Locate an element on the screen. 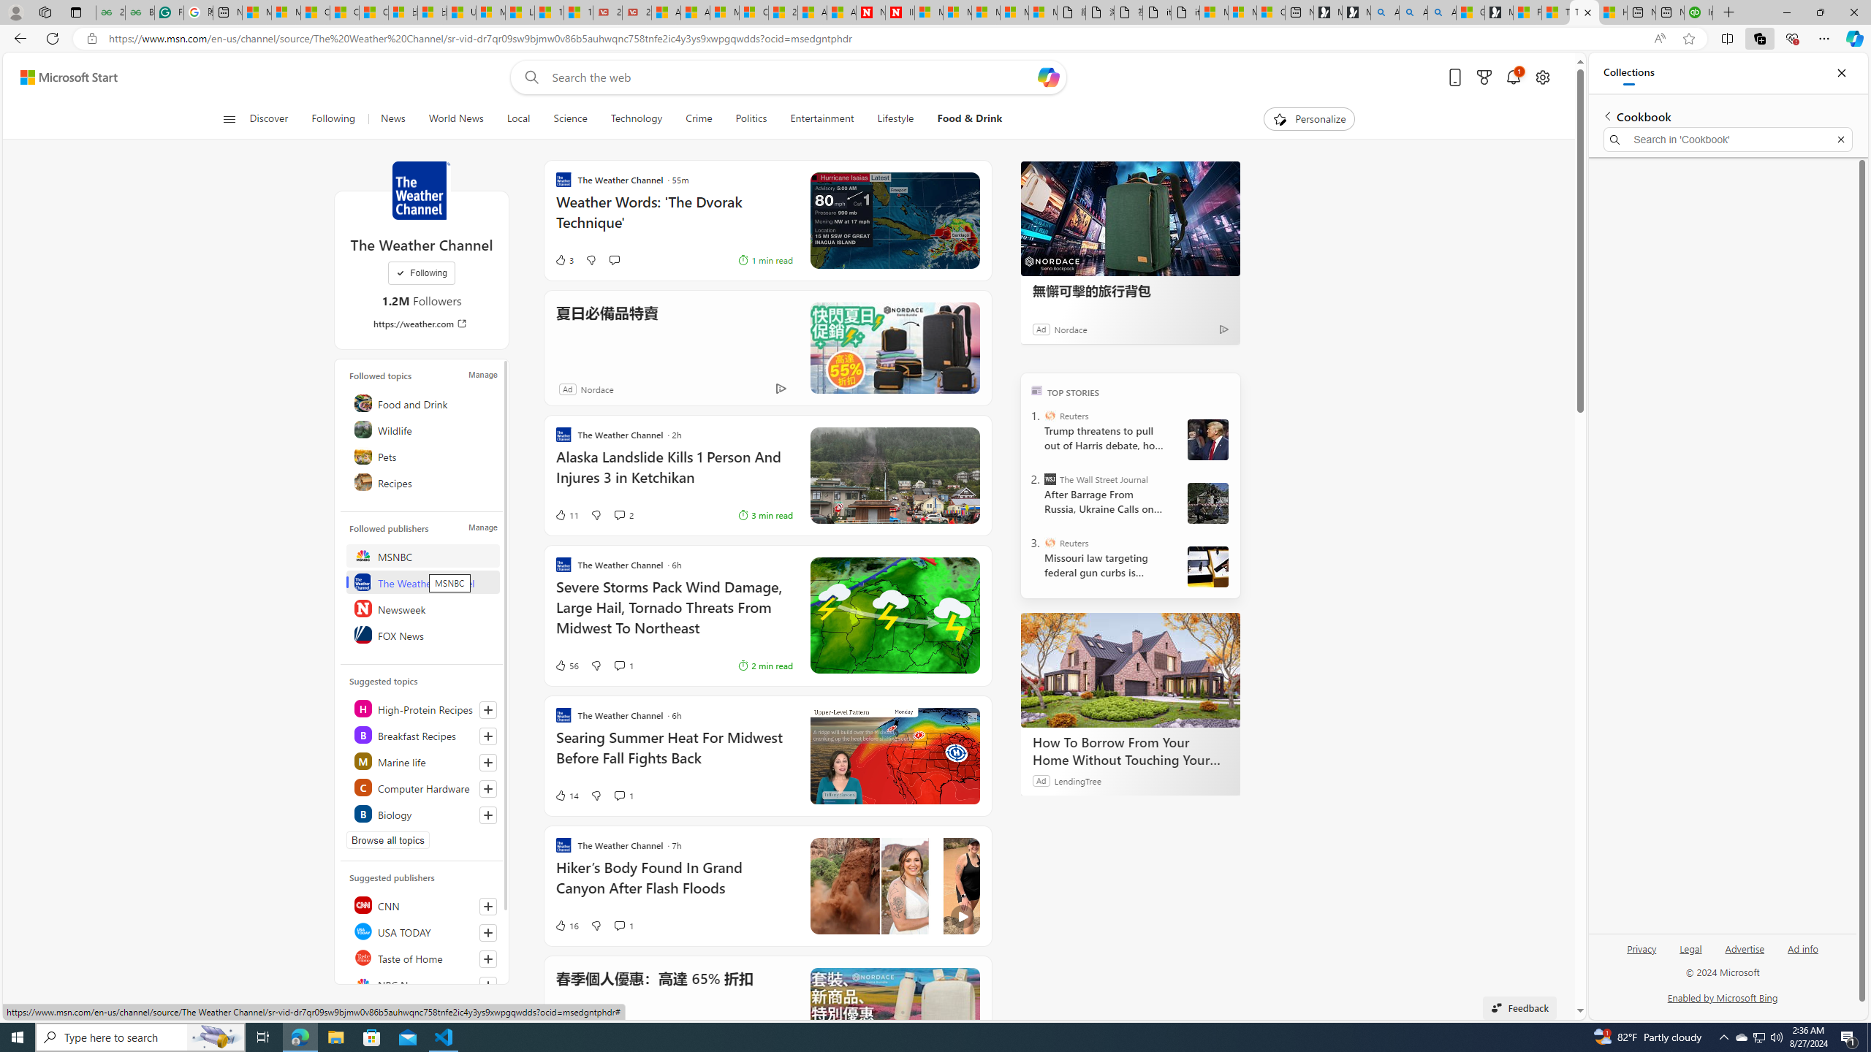 This screenshot has width=1871, height=1052. 3 Like is located at coordinates (564, 260).